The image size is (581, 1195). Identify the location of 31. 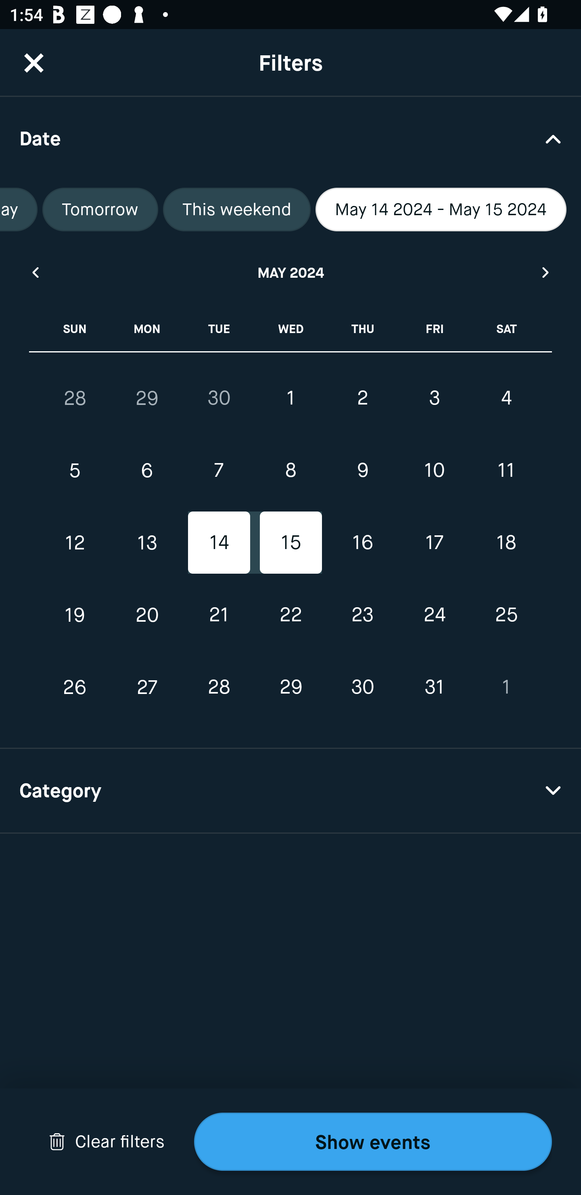
(434, 687).